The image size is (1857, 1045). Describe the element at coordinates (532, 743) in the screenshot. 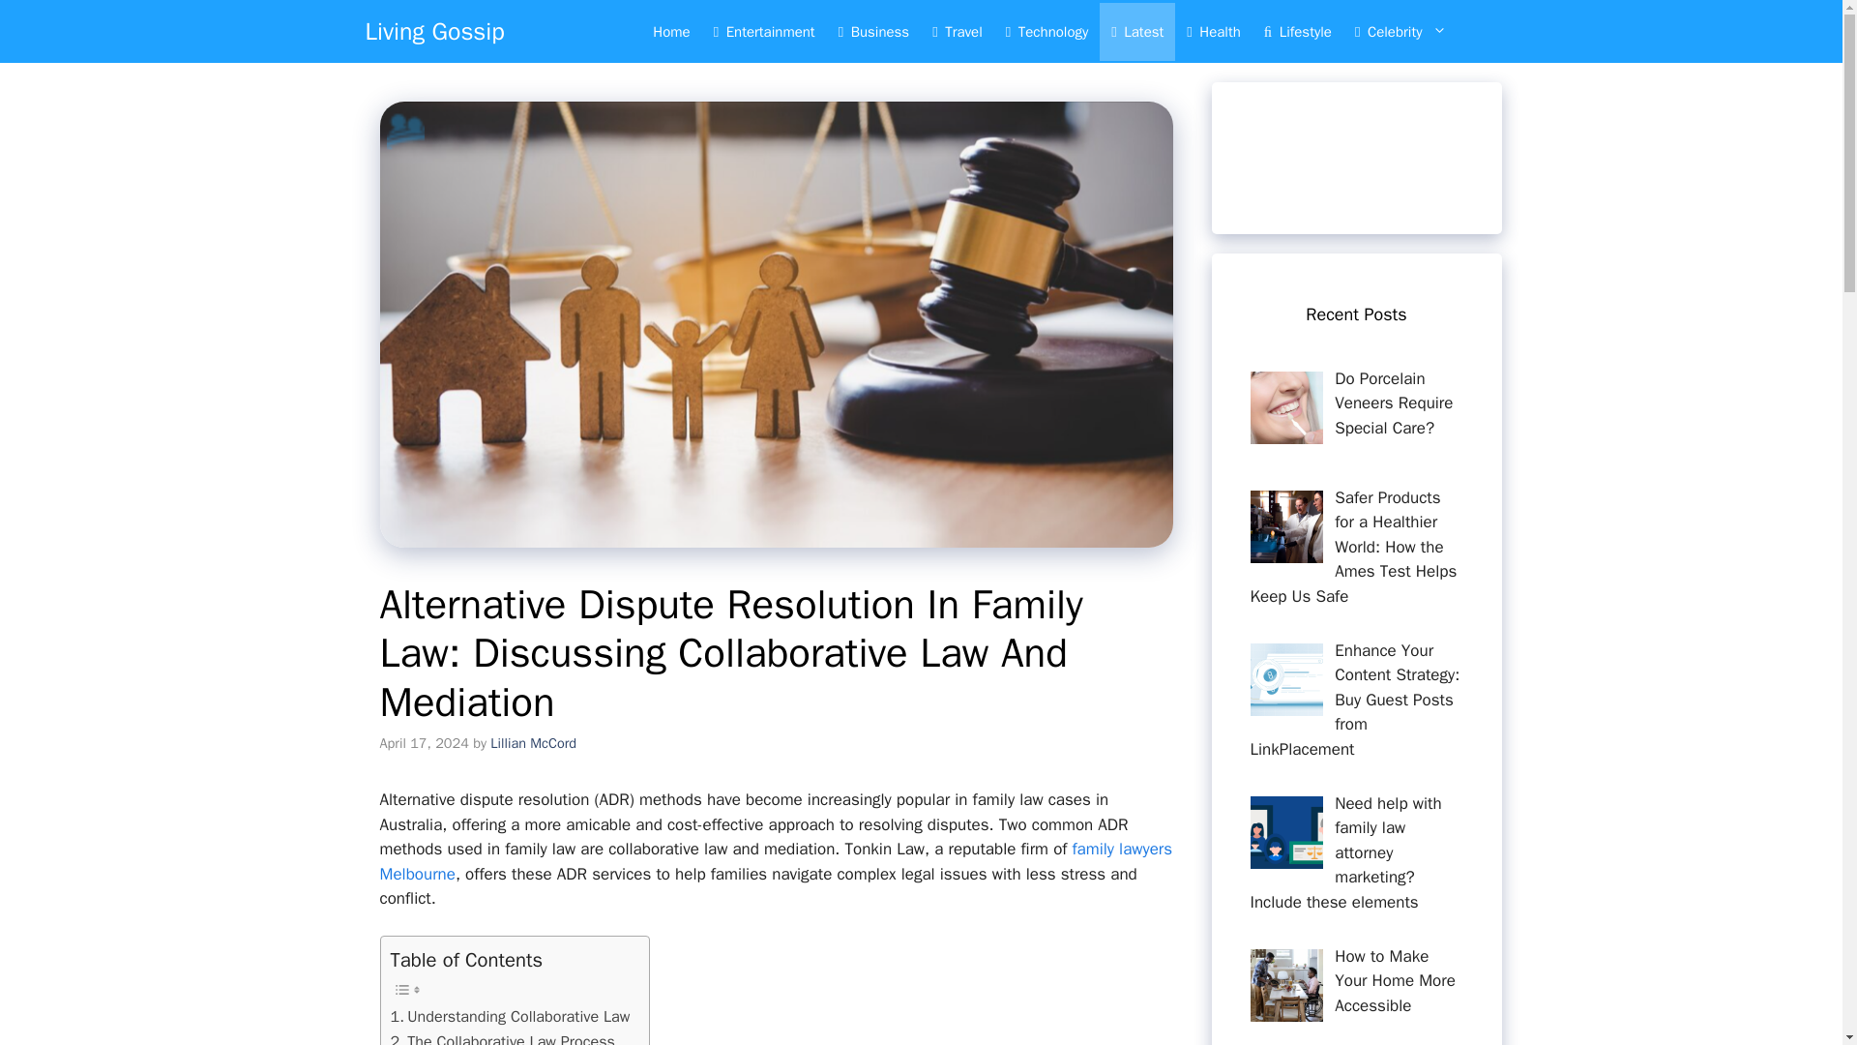

I see `View all posts by Lillian McCord` at that location.